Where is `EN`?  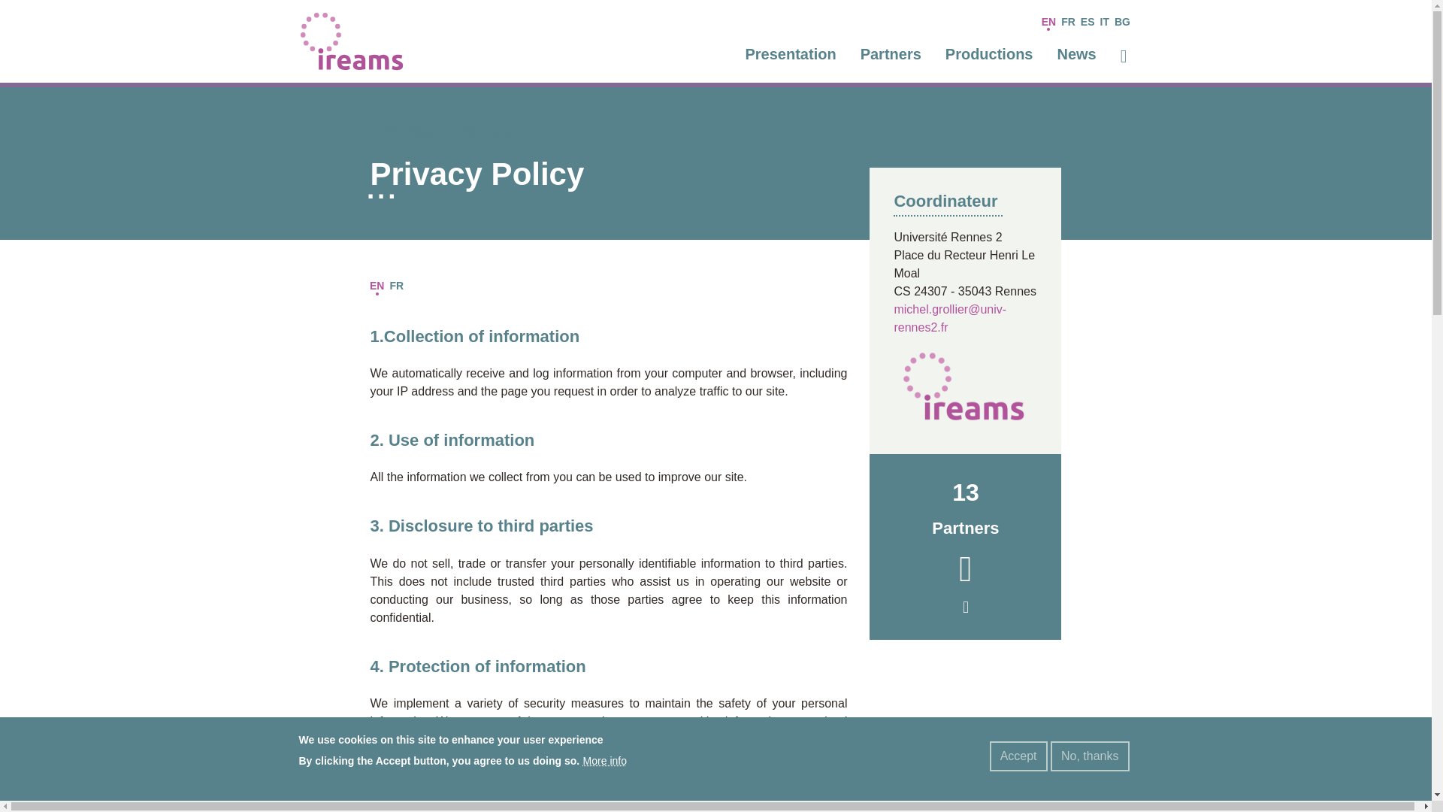 EN is located at coordinates (1048, 22).